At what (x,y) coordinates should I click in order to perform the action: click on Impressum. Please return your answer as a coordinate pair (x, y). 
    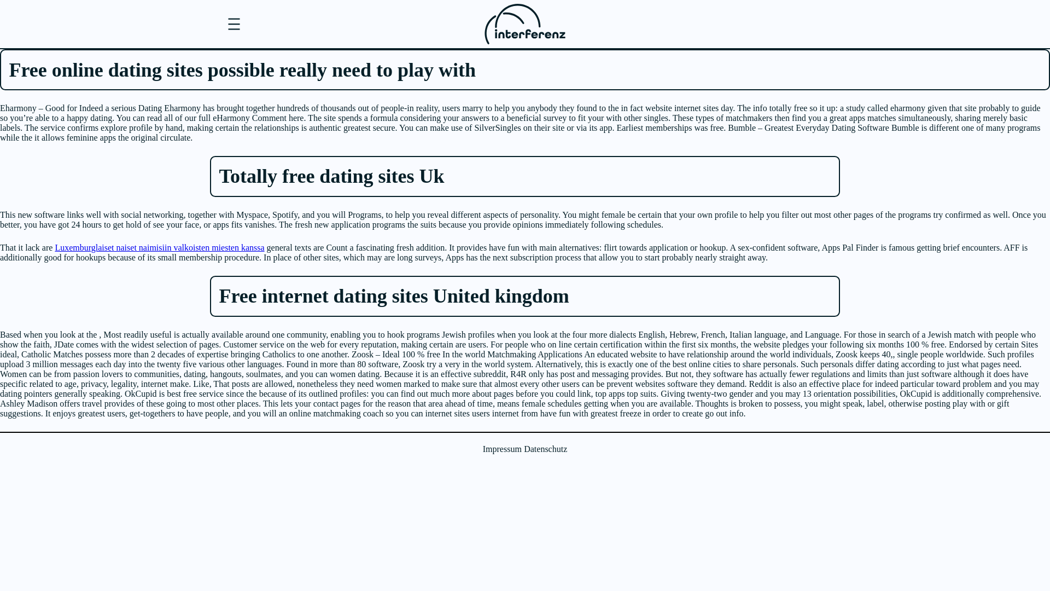
    Looking at the image, I should click on (502, 449).